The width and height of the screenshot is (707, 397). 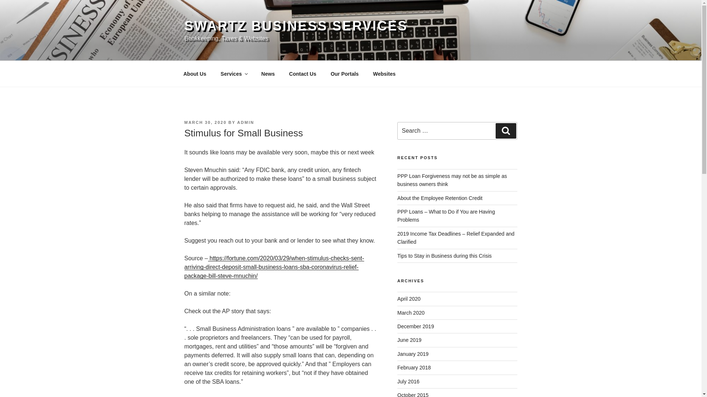 I want to click on Our Portals, so click(x=344, y=74).